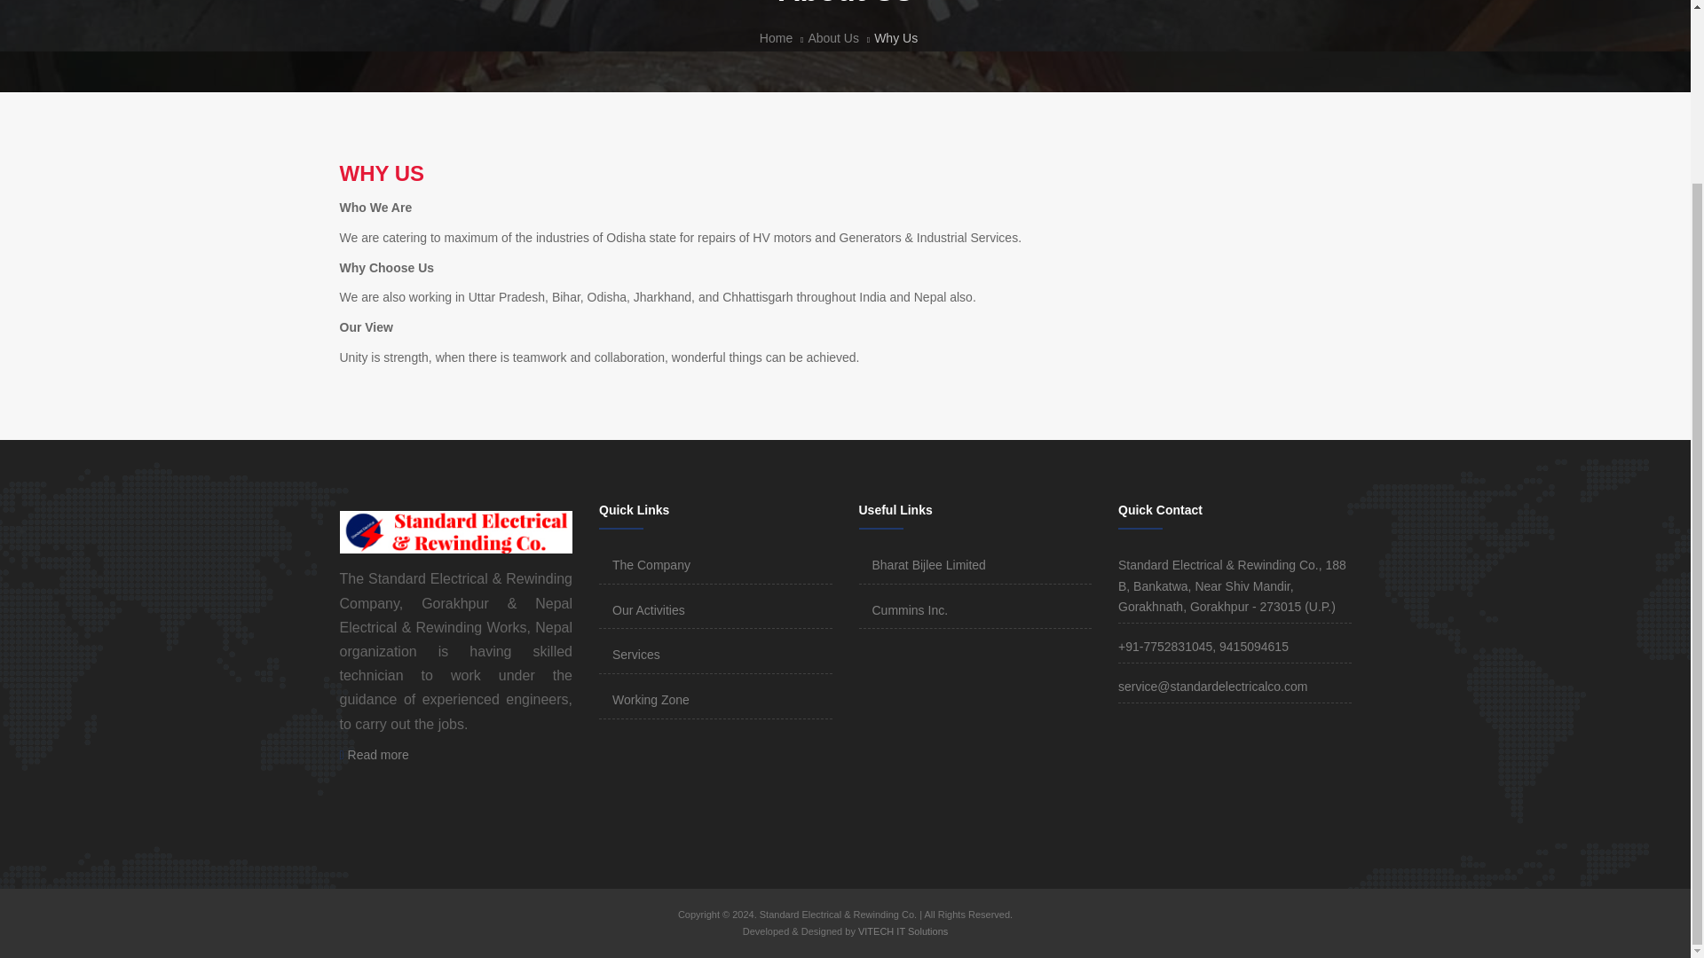 This screenshot has height=958, width=1704. I want to click on Services, so click(635, 655).